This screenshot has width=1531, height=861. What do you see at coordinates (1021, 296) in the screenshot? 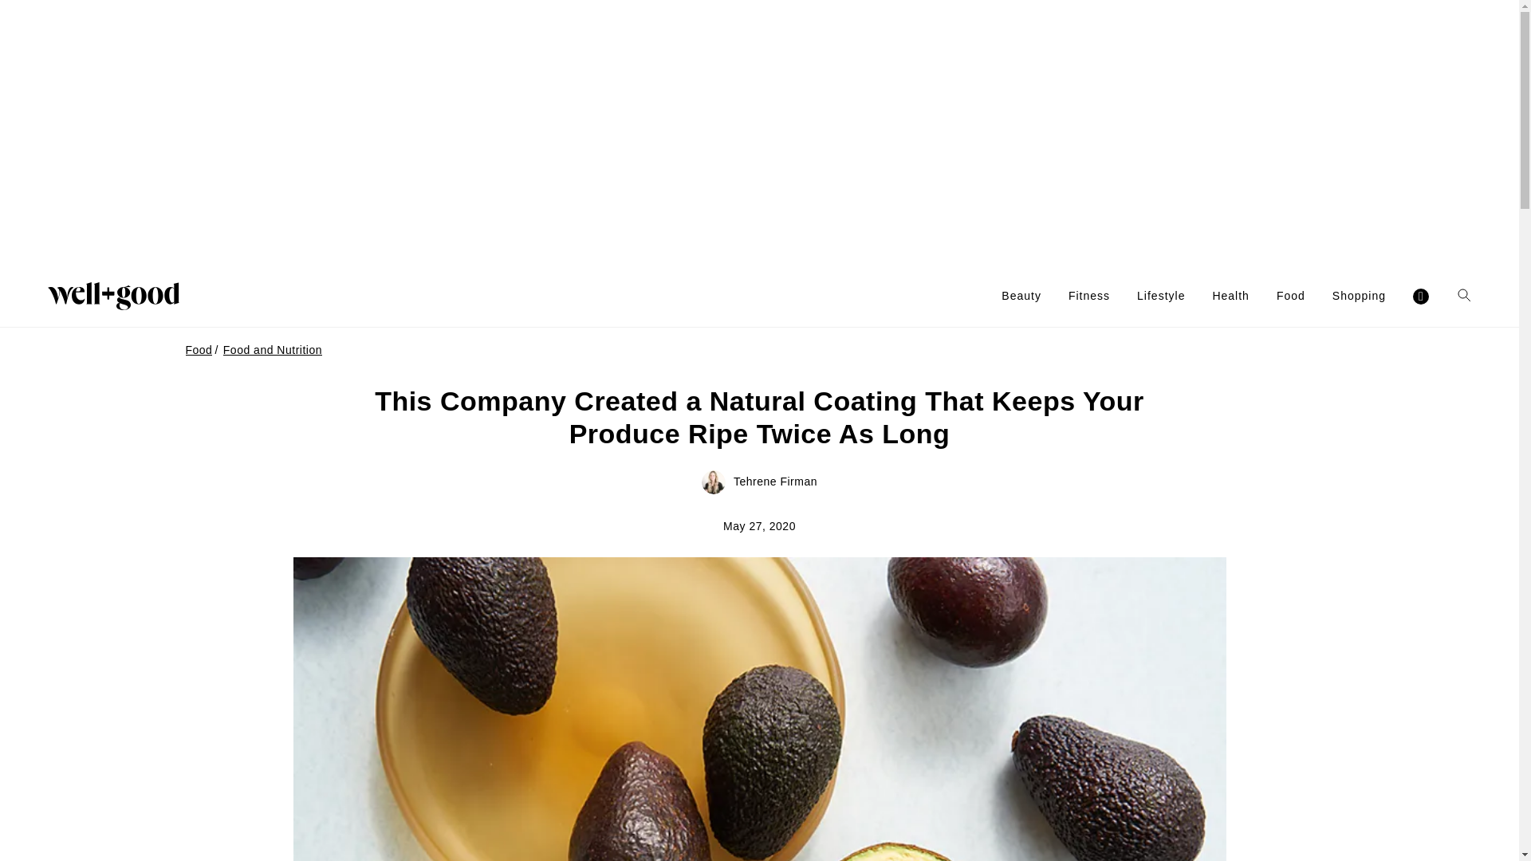
I see `Beauty` at bounding box center [1021, 296].